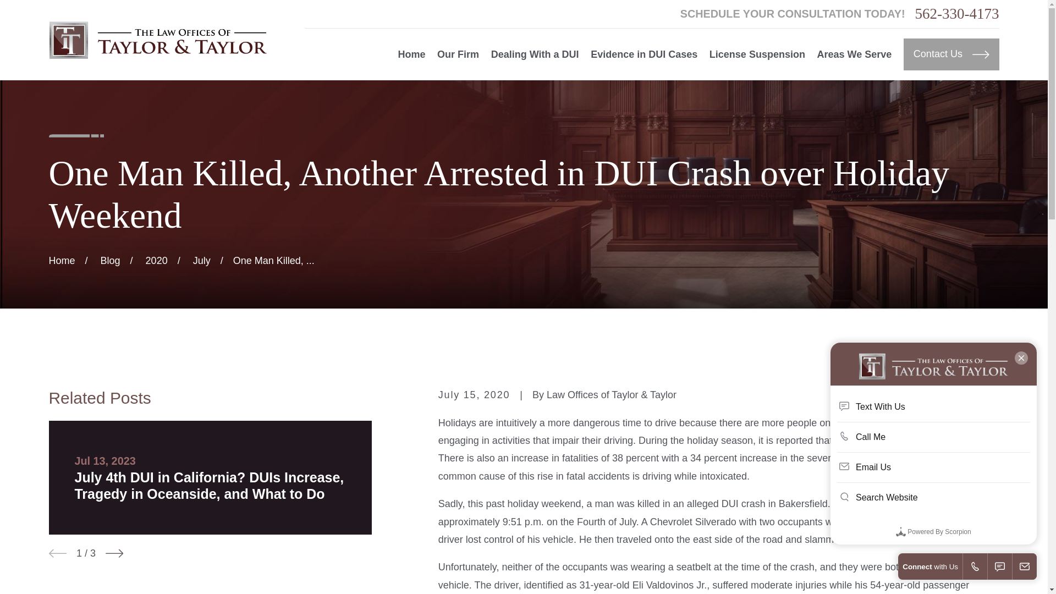  What do you see at coordinates (114, 553) in the screenshot?
I see `View next item` at bounding box center [114, 553].